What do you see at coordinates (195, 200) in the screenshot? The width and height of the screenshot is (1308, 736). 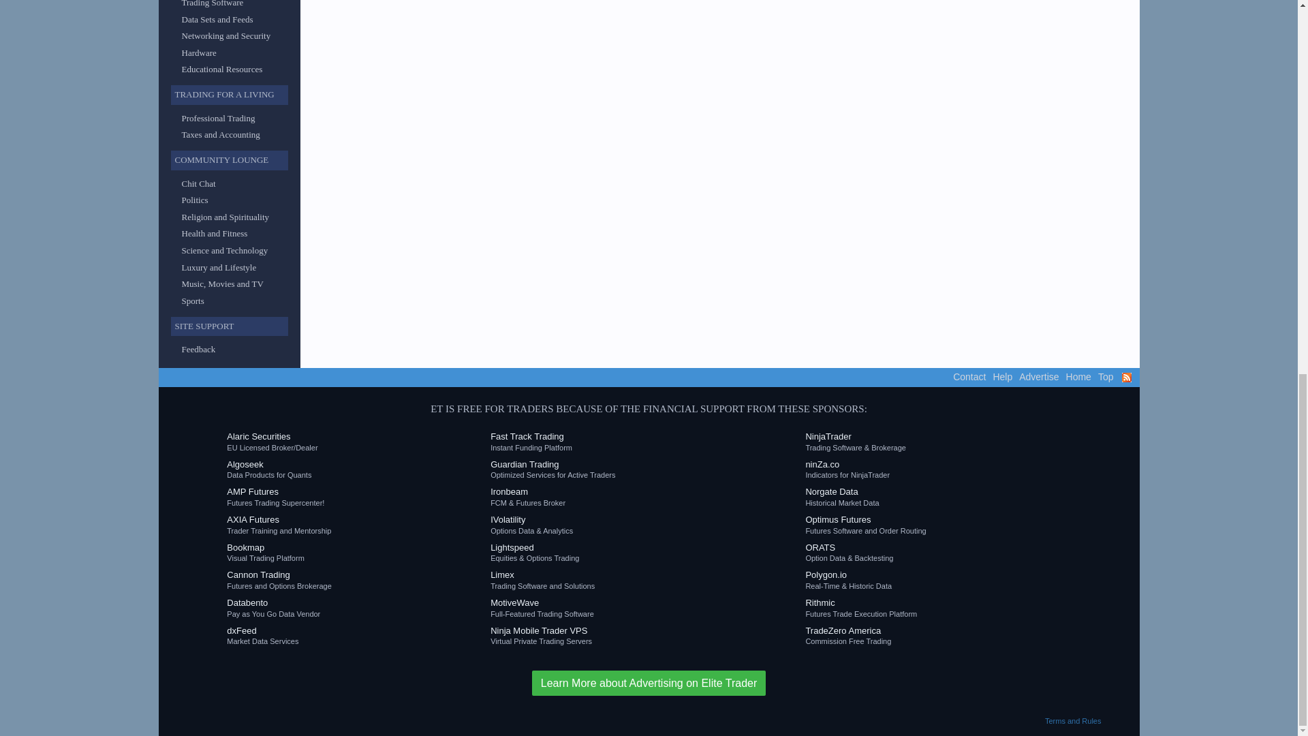 I see `Politics` at bounding box center [195, 200].